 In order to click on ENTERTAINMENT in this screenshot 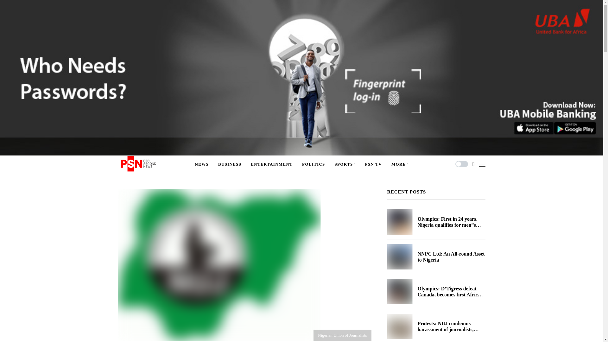, I will do `click(271, 164)`.